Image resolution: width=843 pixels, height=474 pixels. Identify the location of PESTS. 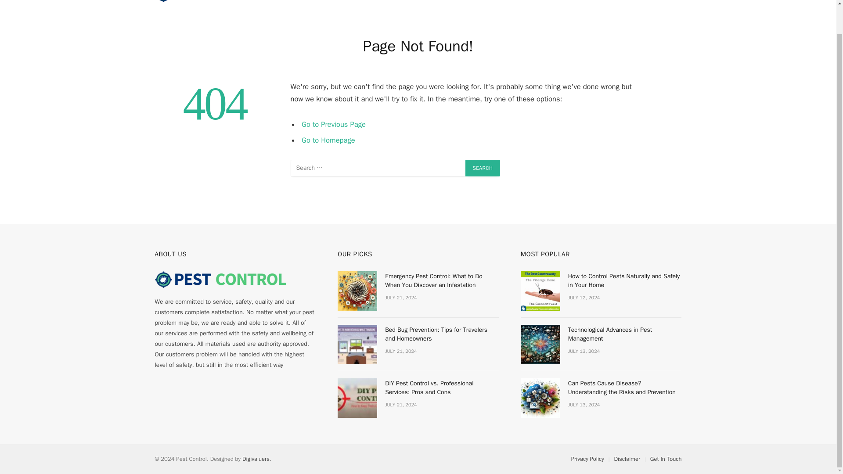
(378, 9).